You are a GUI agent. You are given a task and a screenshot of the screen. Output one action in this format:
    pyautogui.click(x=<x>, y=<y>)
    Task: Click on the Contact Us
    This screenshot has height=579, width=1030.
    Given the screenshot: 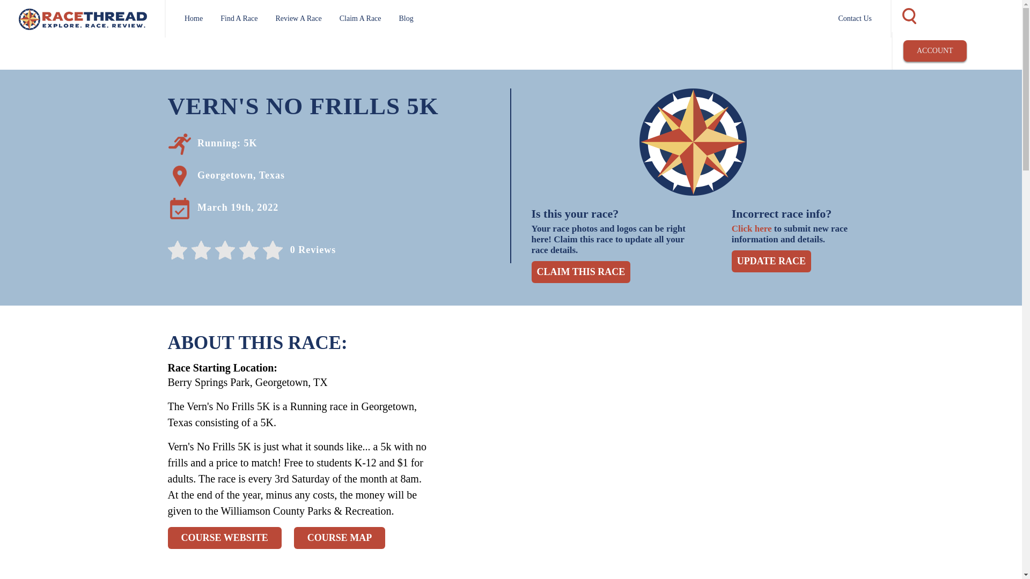 What is the action you would take?
    pyautogui.click(x=855, y=18)
    